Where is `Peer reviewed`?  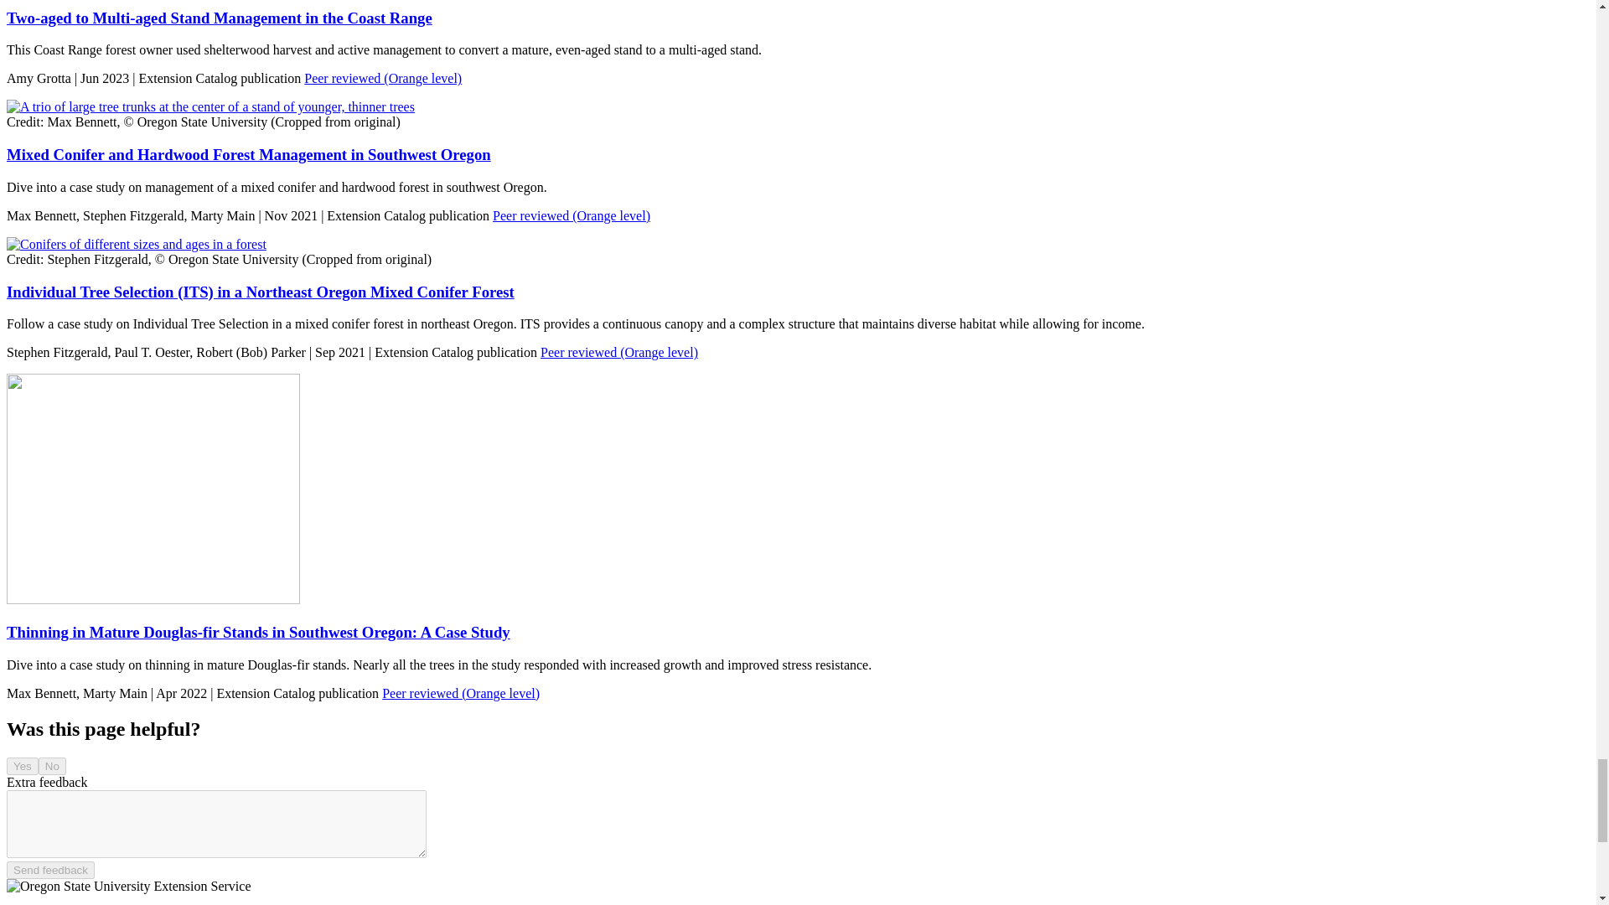
Peer reviewed is located at coordinates (382, 78).